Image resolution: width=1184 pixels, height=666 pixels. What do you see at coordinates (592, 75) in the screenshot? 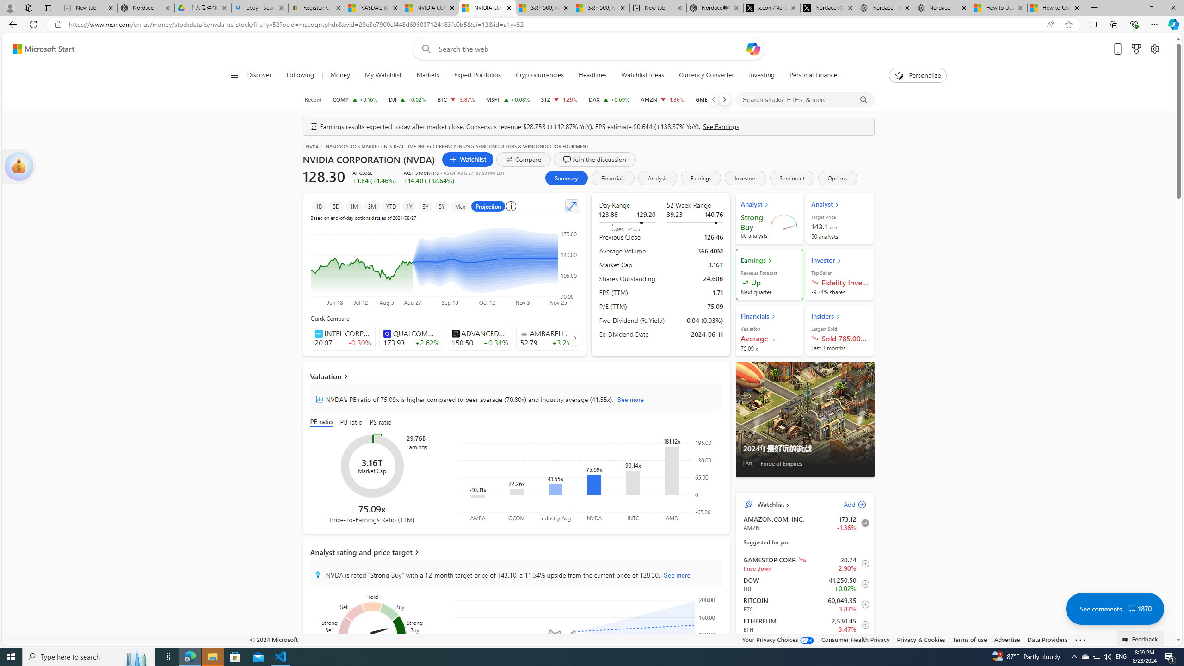
I see `Headlines` at bounding box center [592, 75].